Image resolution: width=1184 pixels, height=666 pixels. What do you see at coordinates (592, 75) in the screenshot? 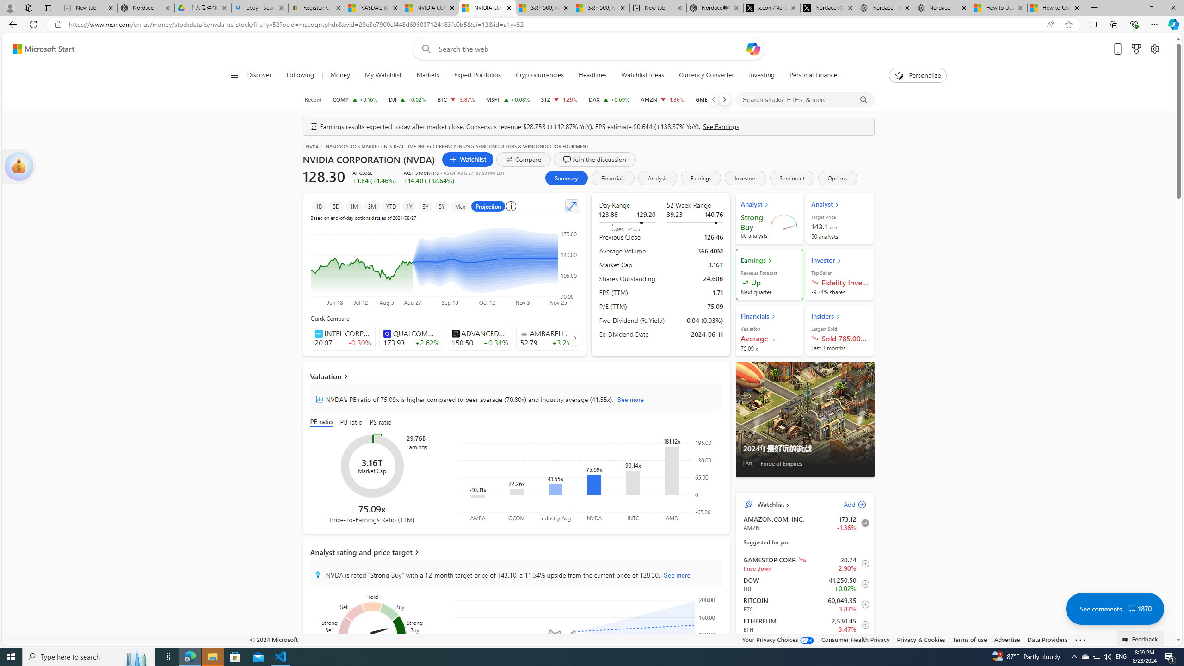
I see `Headlines` at bounding box center [592, 75].